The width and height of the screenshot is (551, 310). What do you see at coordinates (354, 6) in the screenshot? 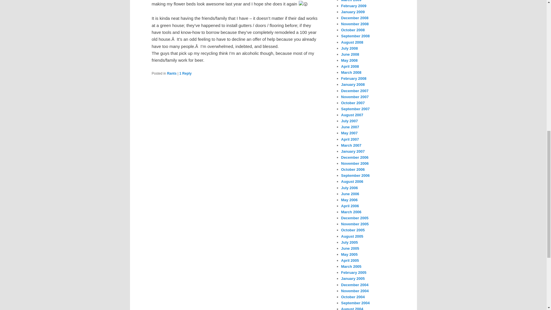
I see `February 2009` at bounding box center [354, 6].